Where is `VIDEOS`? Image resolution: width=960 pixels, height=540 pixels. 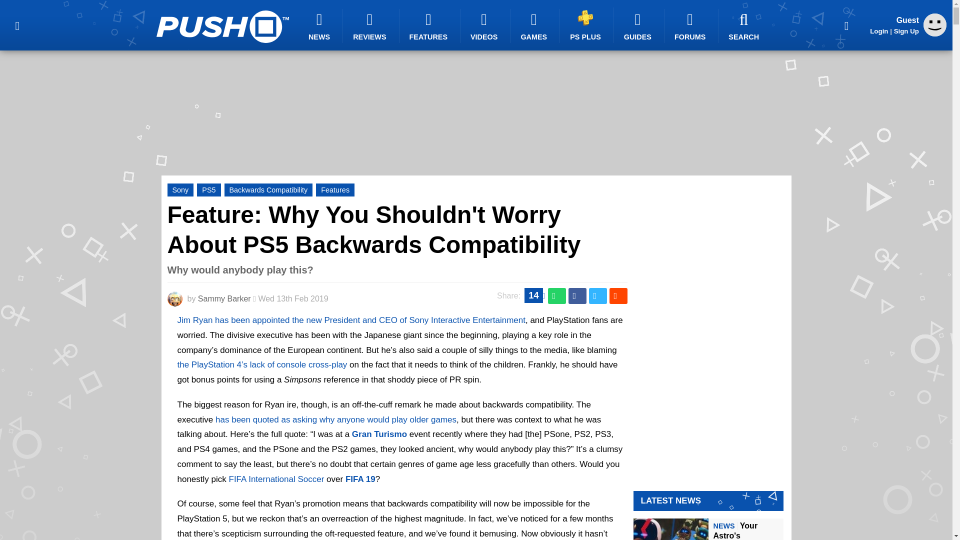 VIDEOS is located at coordinates (485, 26).